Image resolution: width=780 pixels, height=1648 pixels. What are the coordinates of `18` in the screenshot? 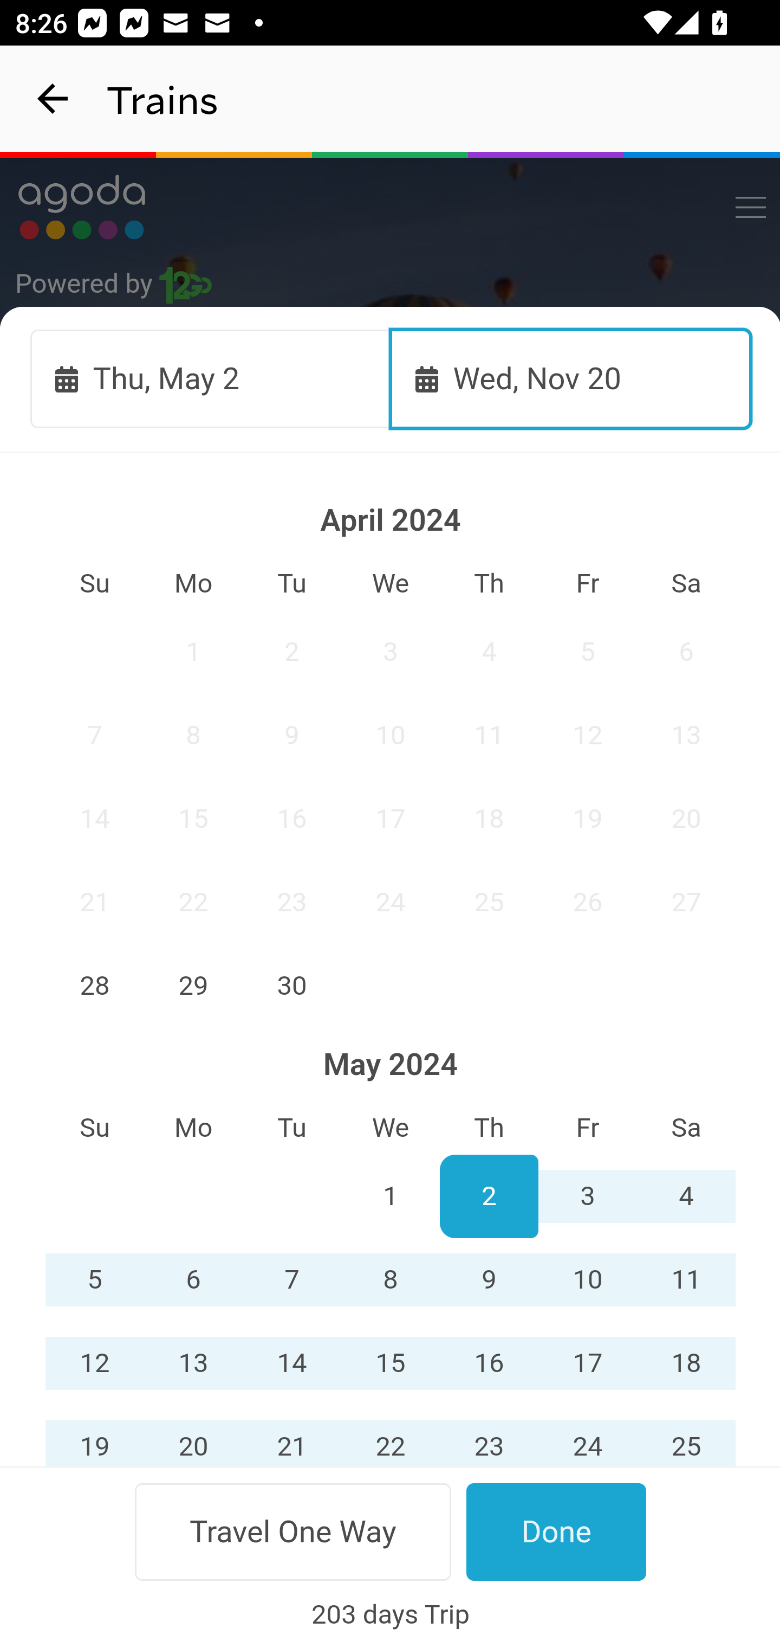 It's located at (489, 819).